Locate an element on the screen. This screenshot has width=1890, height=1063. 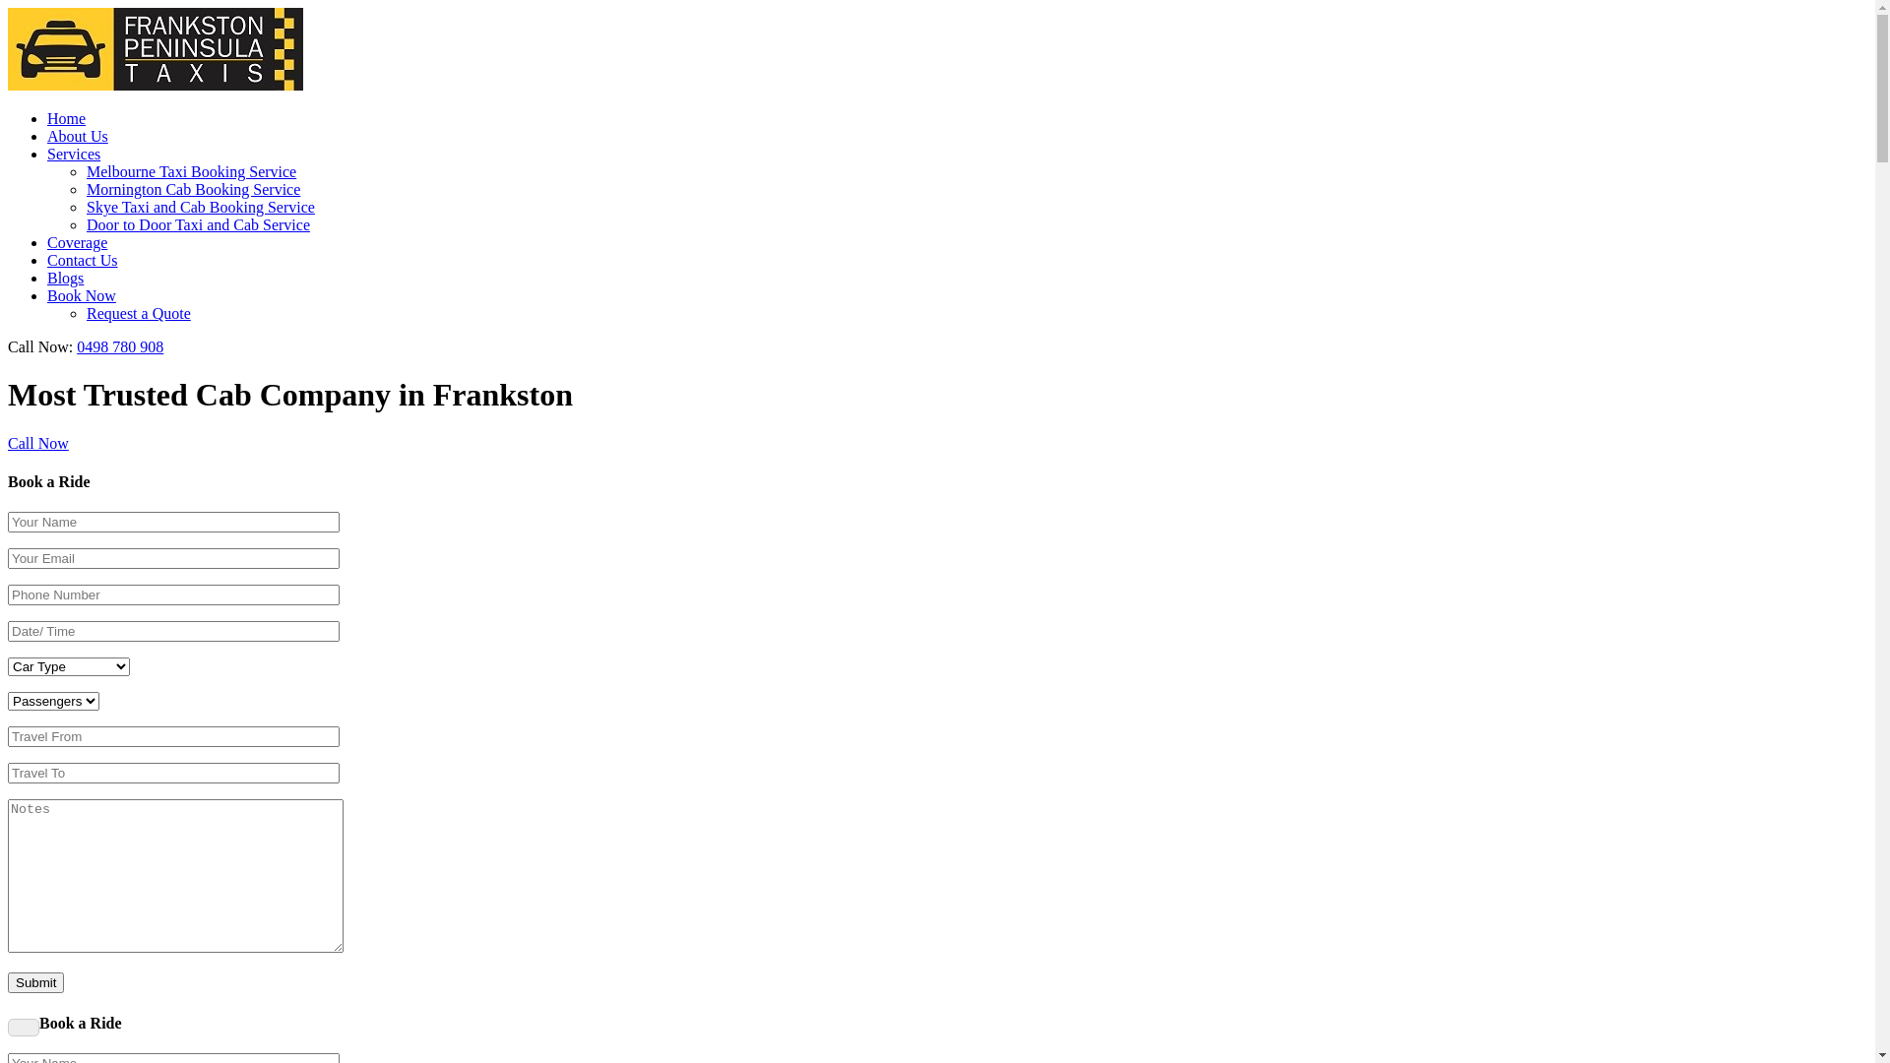
Submit is located at coordinates (35, 982).